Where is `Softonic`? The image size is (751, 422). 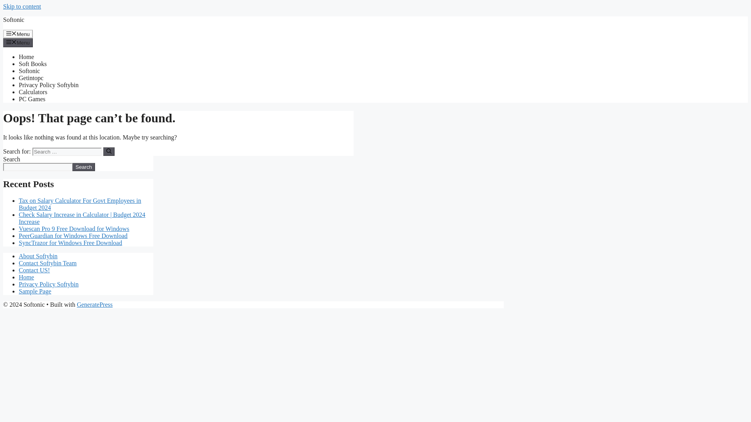 Softonic is located at coordinates (13, 20).